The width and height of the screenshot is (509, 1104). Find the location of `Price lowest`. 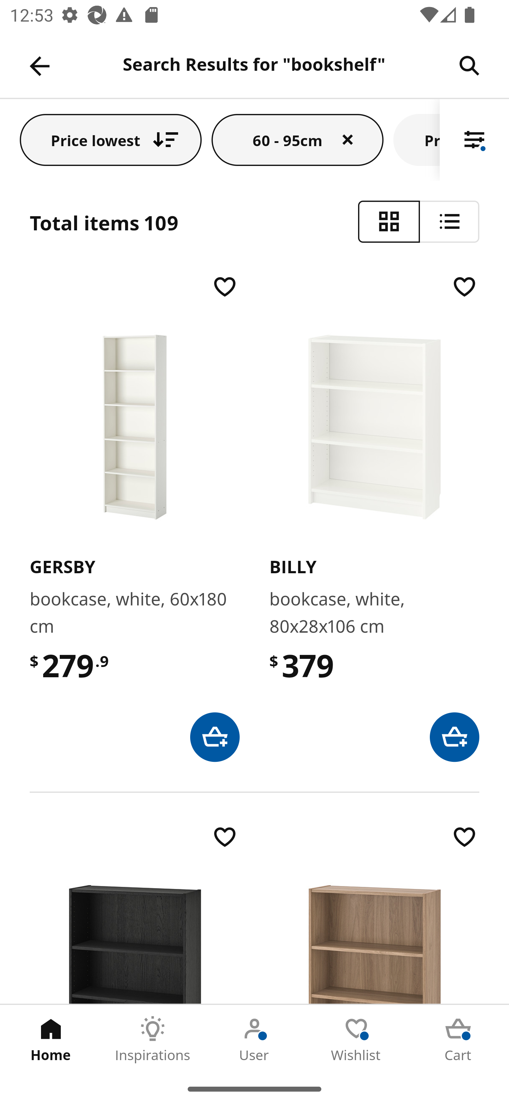

Price lowest is located at coordinates (111, 139).